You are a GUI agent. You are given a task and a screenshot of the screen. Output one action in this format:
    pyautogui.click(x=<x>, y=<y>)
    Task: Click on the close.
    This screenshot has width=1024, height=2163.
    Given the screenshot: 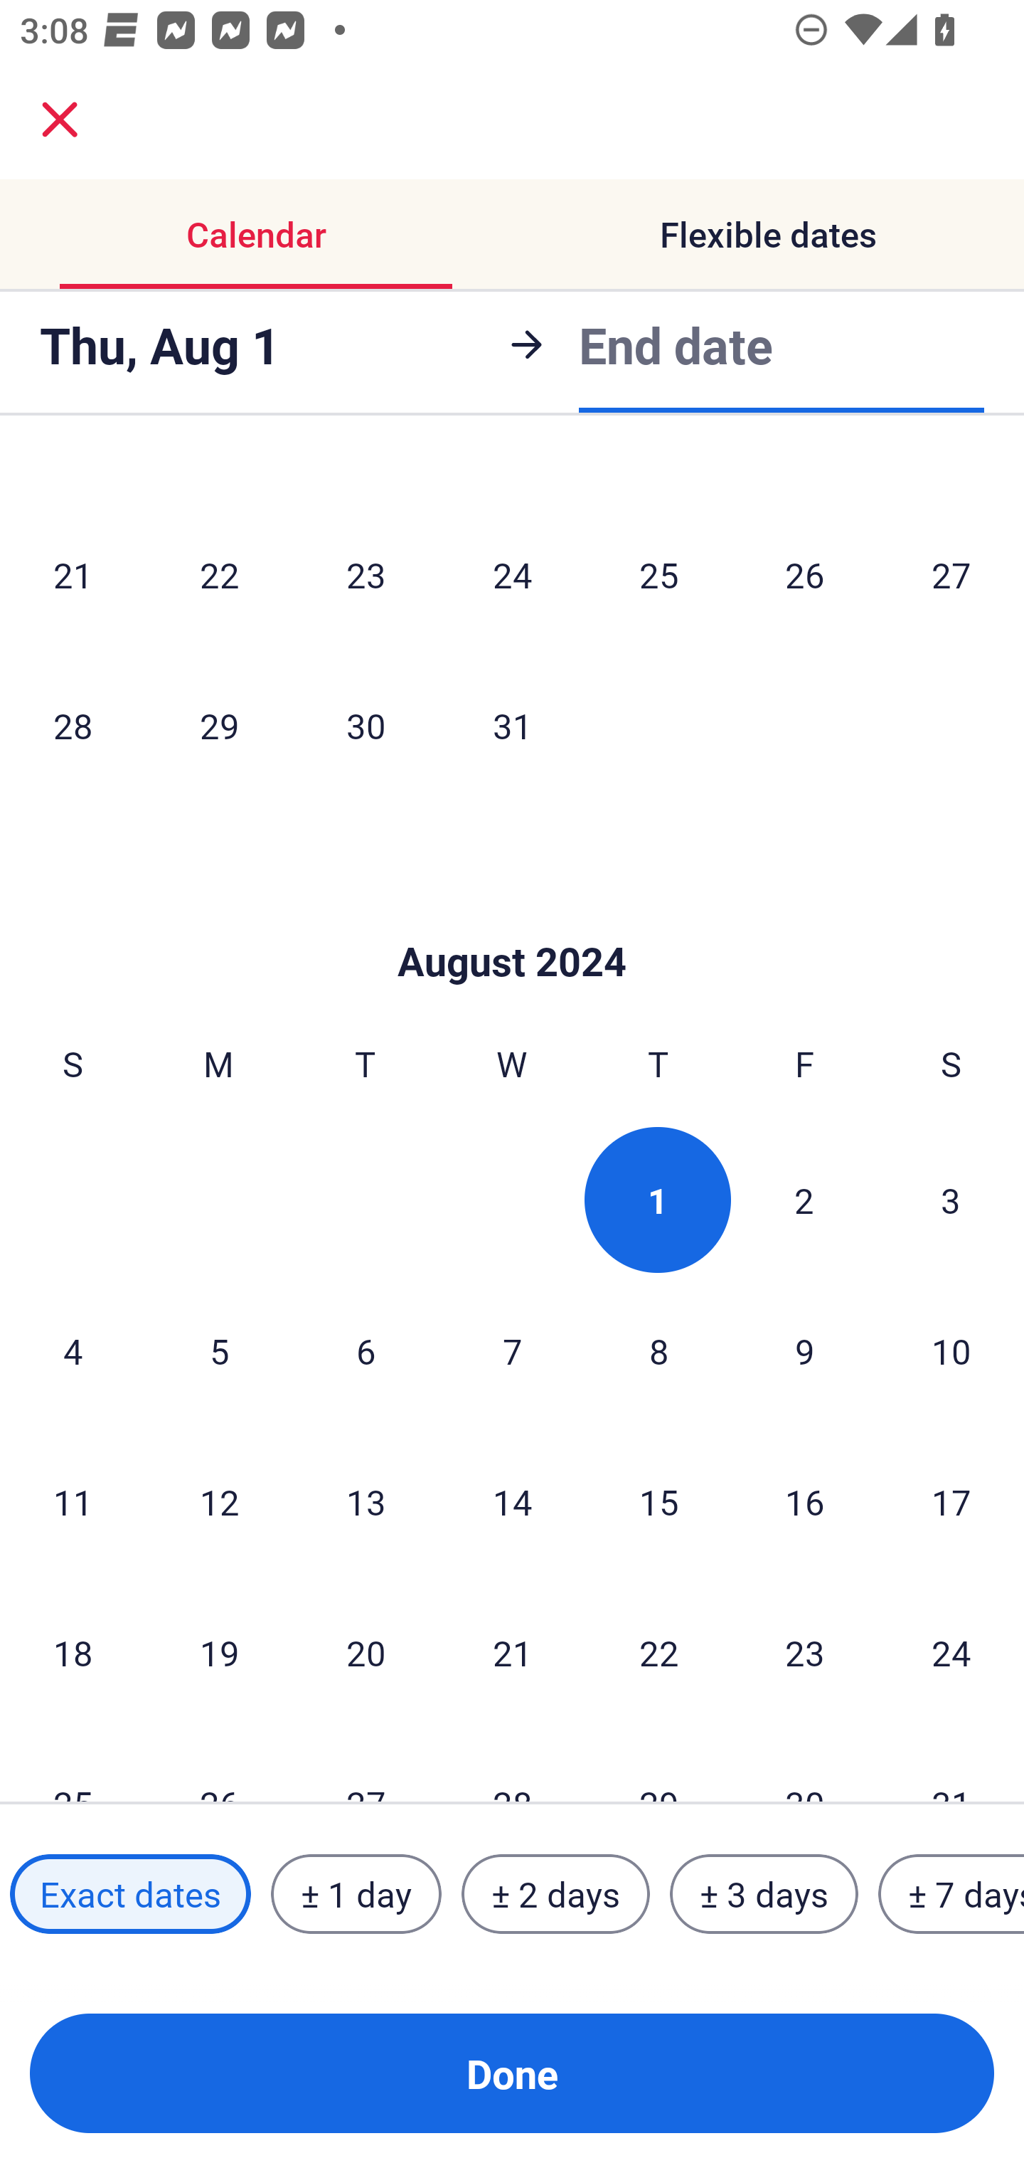 What is the action you would take?
    pyautogui.click(x=60, y=120)
    